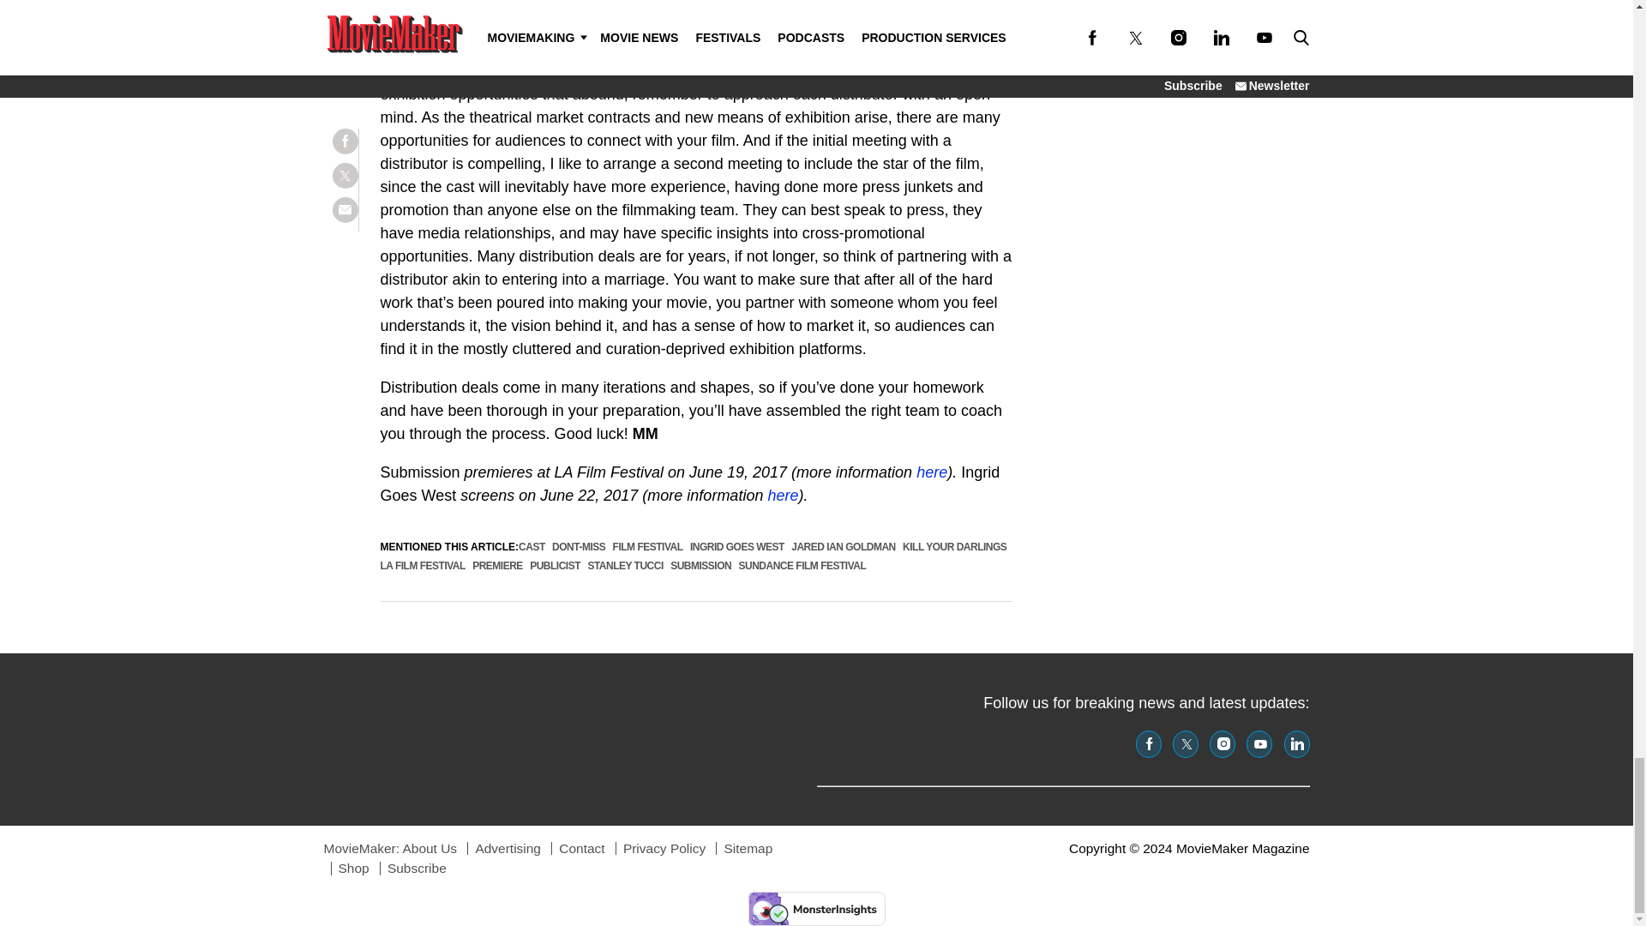  I want to click on Follow us on Facebook, so click(1149, 744).